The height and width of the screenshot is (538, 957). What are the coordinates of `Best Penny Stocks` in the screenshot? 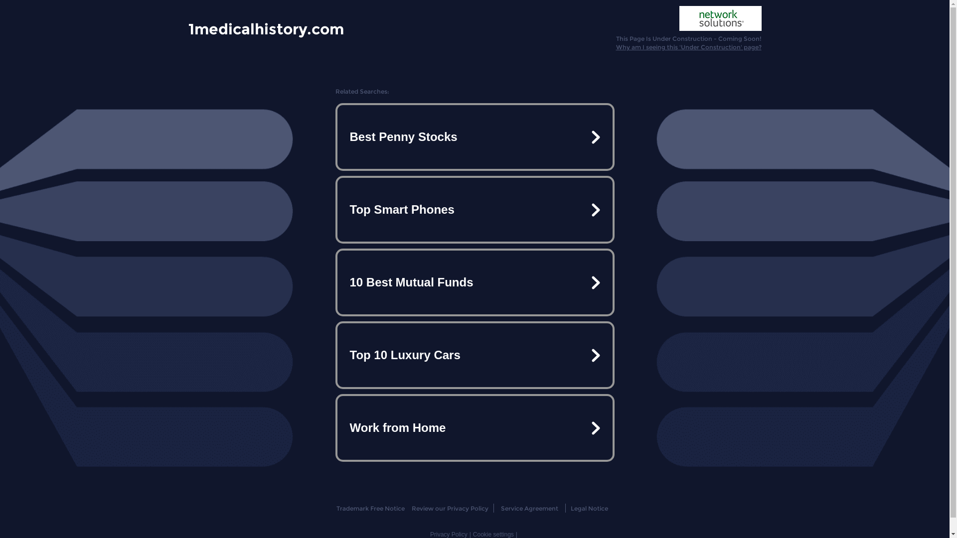 It's located at (475, 137).